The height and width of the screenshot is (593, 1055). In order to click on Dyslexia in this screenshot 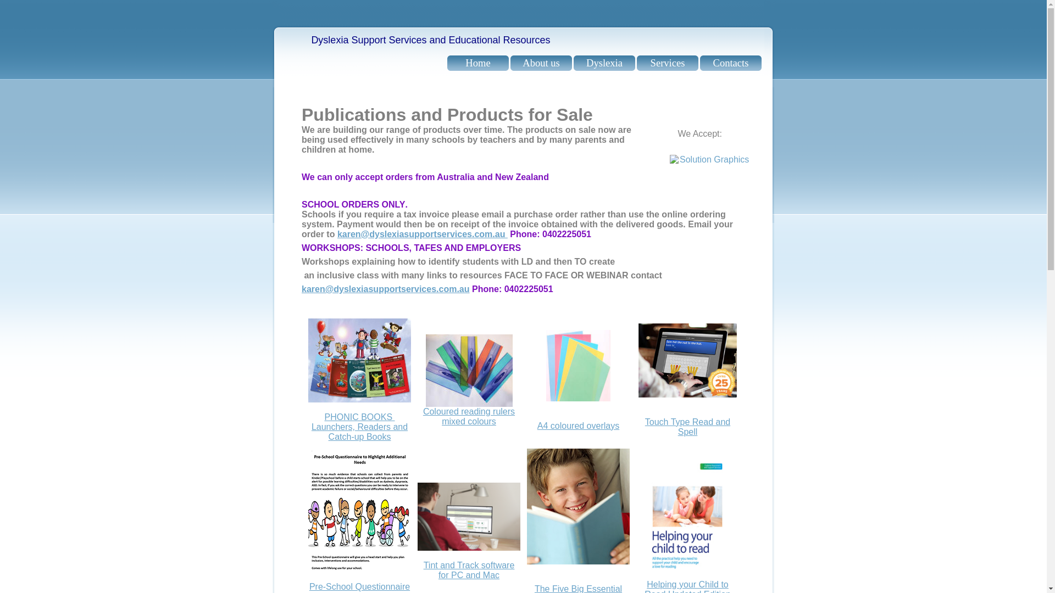, I will do `click(604, 63)`.